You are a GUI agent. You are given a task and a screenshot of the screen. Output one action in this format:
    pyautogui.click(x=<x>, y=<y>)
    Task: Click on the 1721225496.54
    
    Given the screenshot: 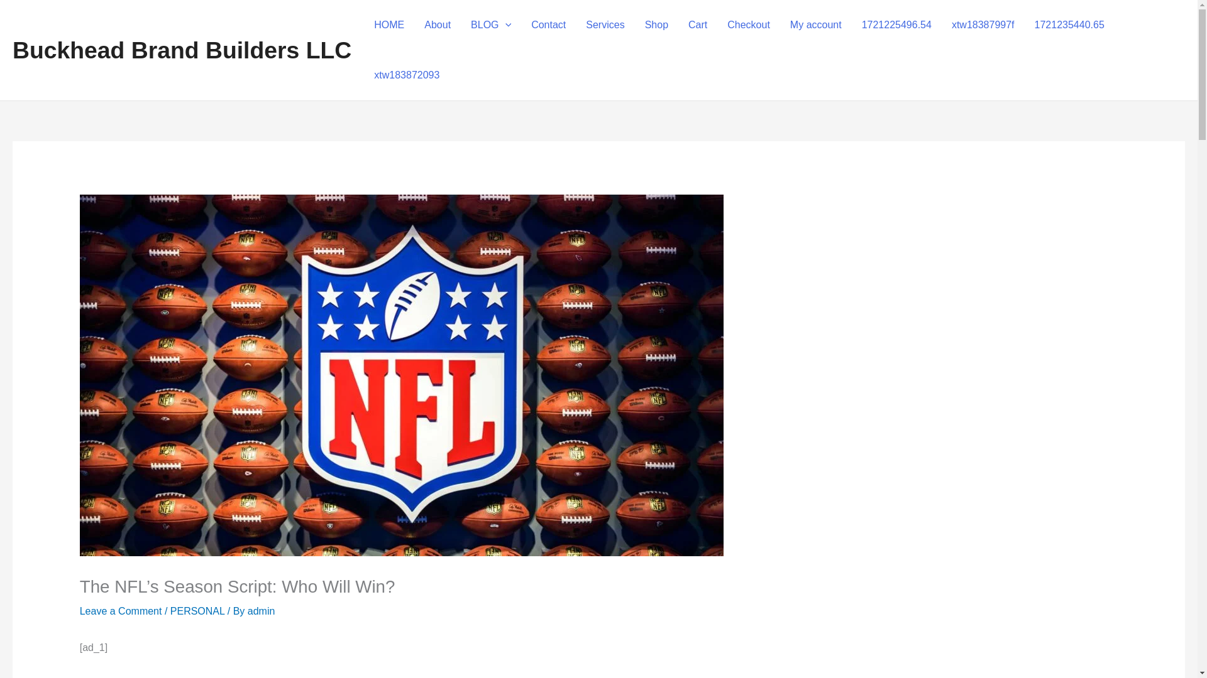 What is the action you would take?
    pyautogui.click(x=896, y=25)
    